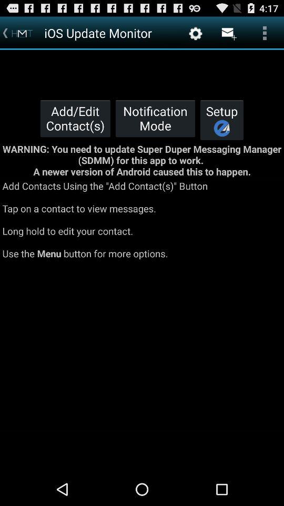 This screenshot has width=284, height=506. I want to click on turn off button next to the notification
mode icon, so click(222, 120).